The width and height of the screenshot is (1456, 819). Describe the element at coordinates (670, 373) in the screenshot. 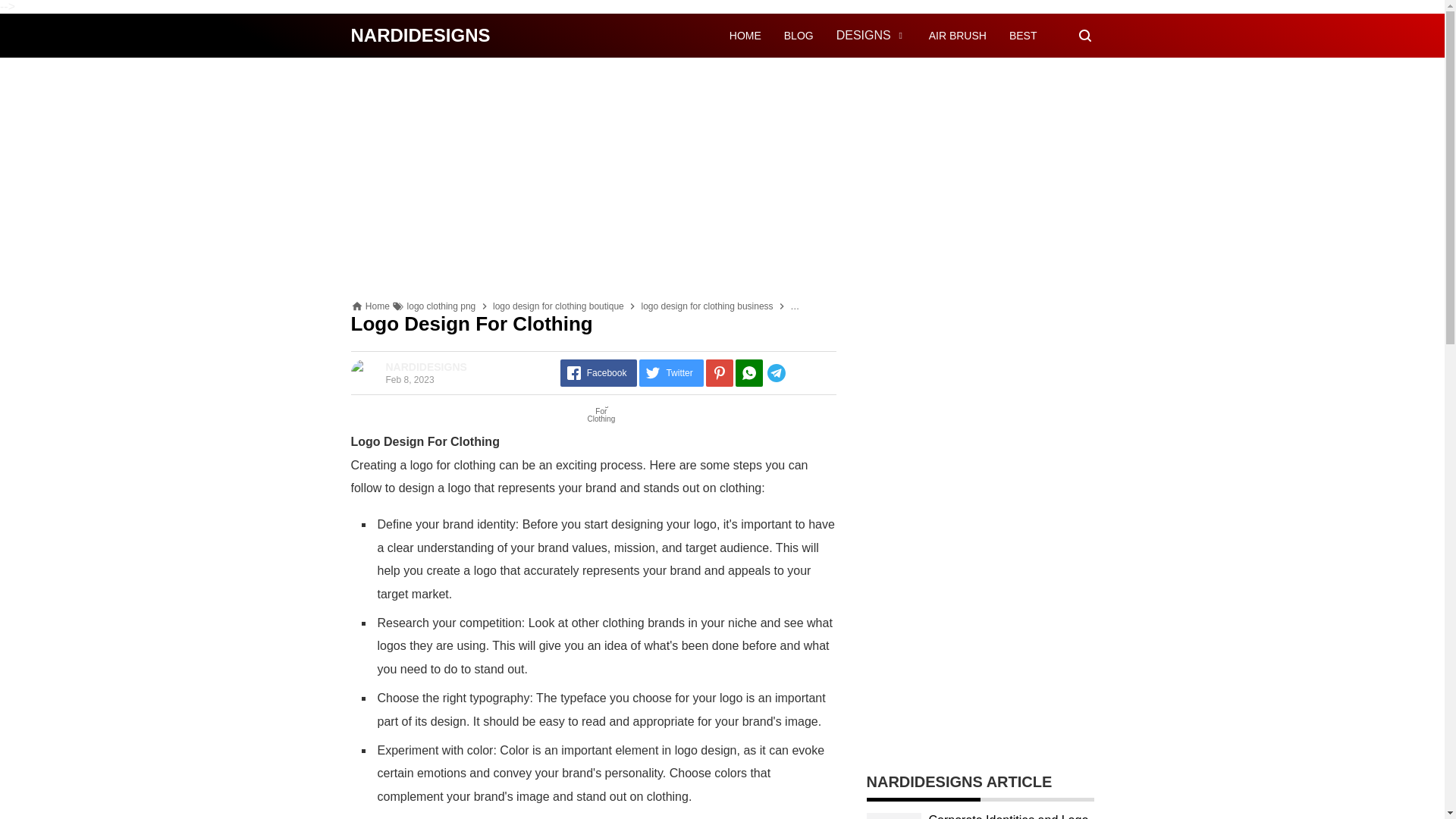

I see `Twitter` at that location.